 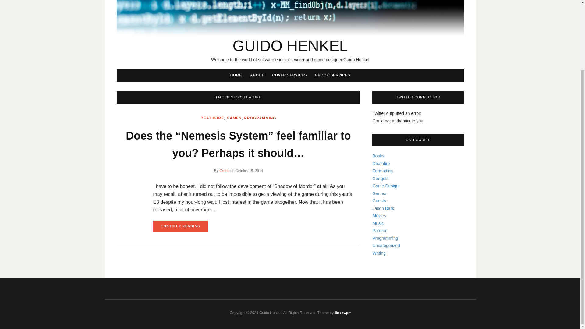 I want to click on COVER SERVICES, so click(x=289, y=75).